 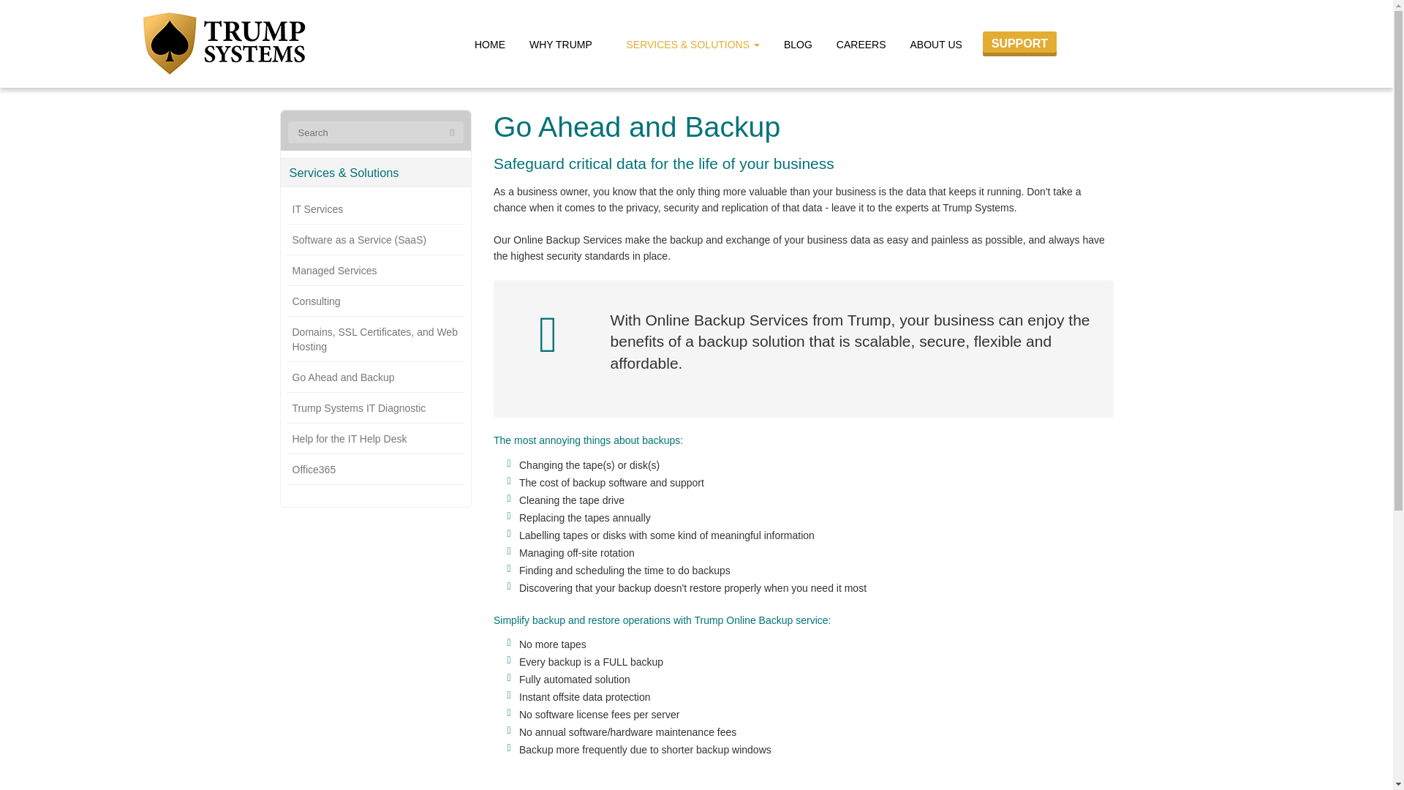 What do you see at coordinates (376, 408) in the screenshot?
I see `Trump Systems IT Diagnostic` at bounding box center [376, 408].